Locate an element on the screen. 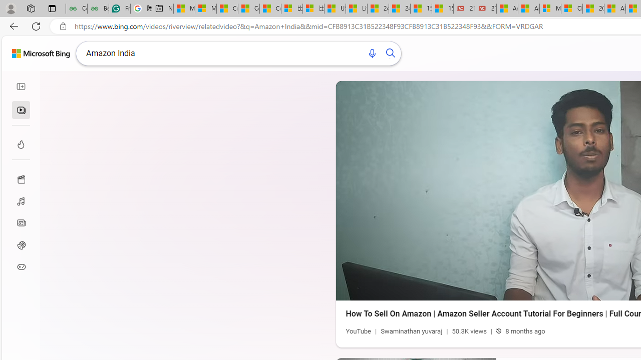 The image size is (641, 360). Microsoft Services Agreement is located at coordinates (550, 9).